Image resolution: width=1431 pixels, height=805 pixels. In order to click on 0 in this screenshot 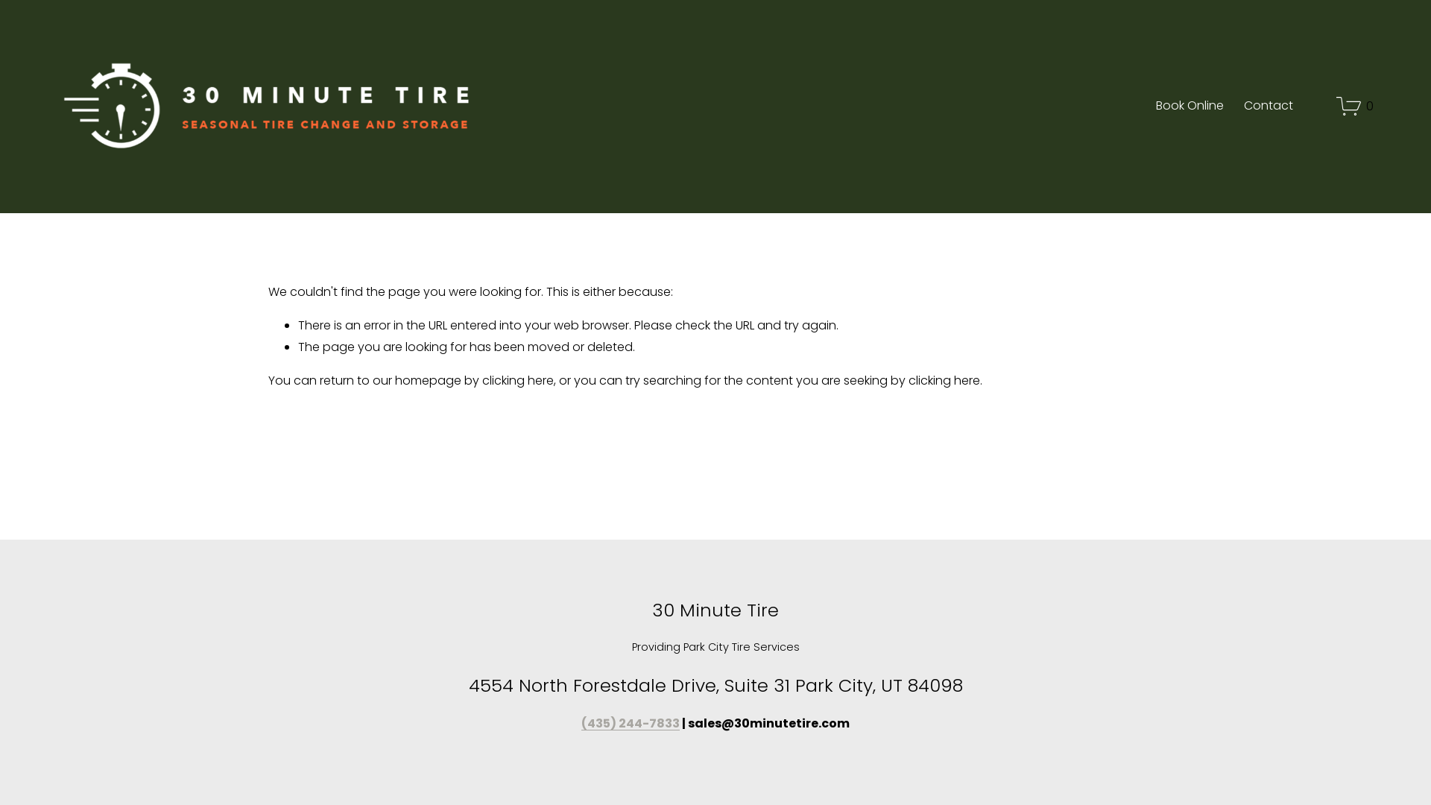, I will do `click(1355, 106)`.